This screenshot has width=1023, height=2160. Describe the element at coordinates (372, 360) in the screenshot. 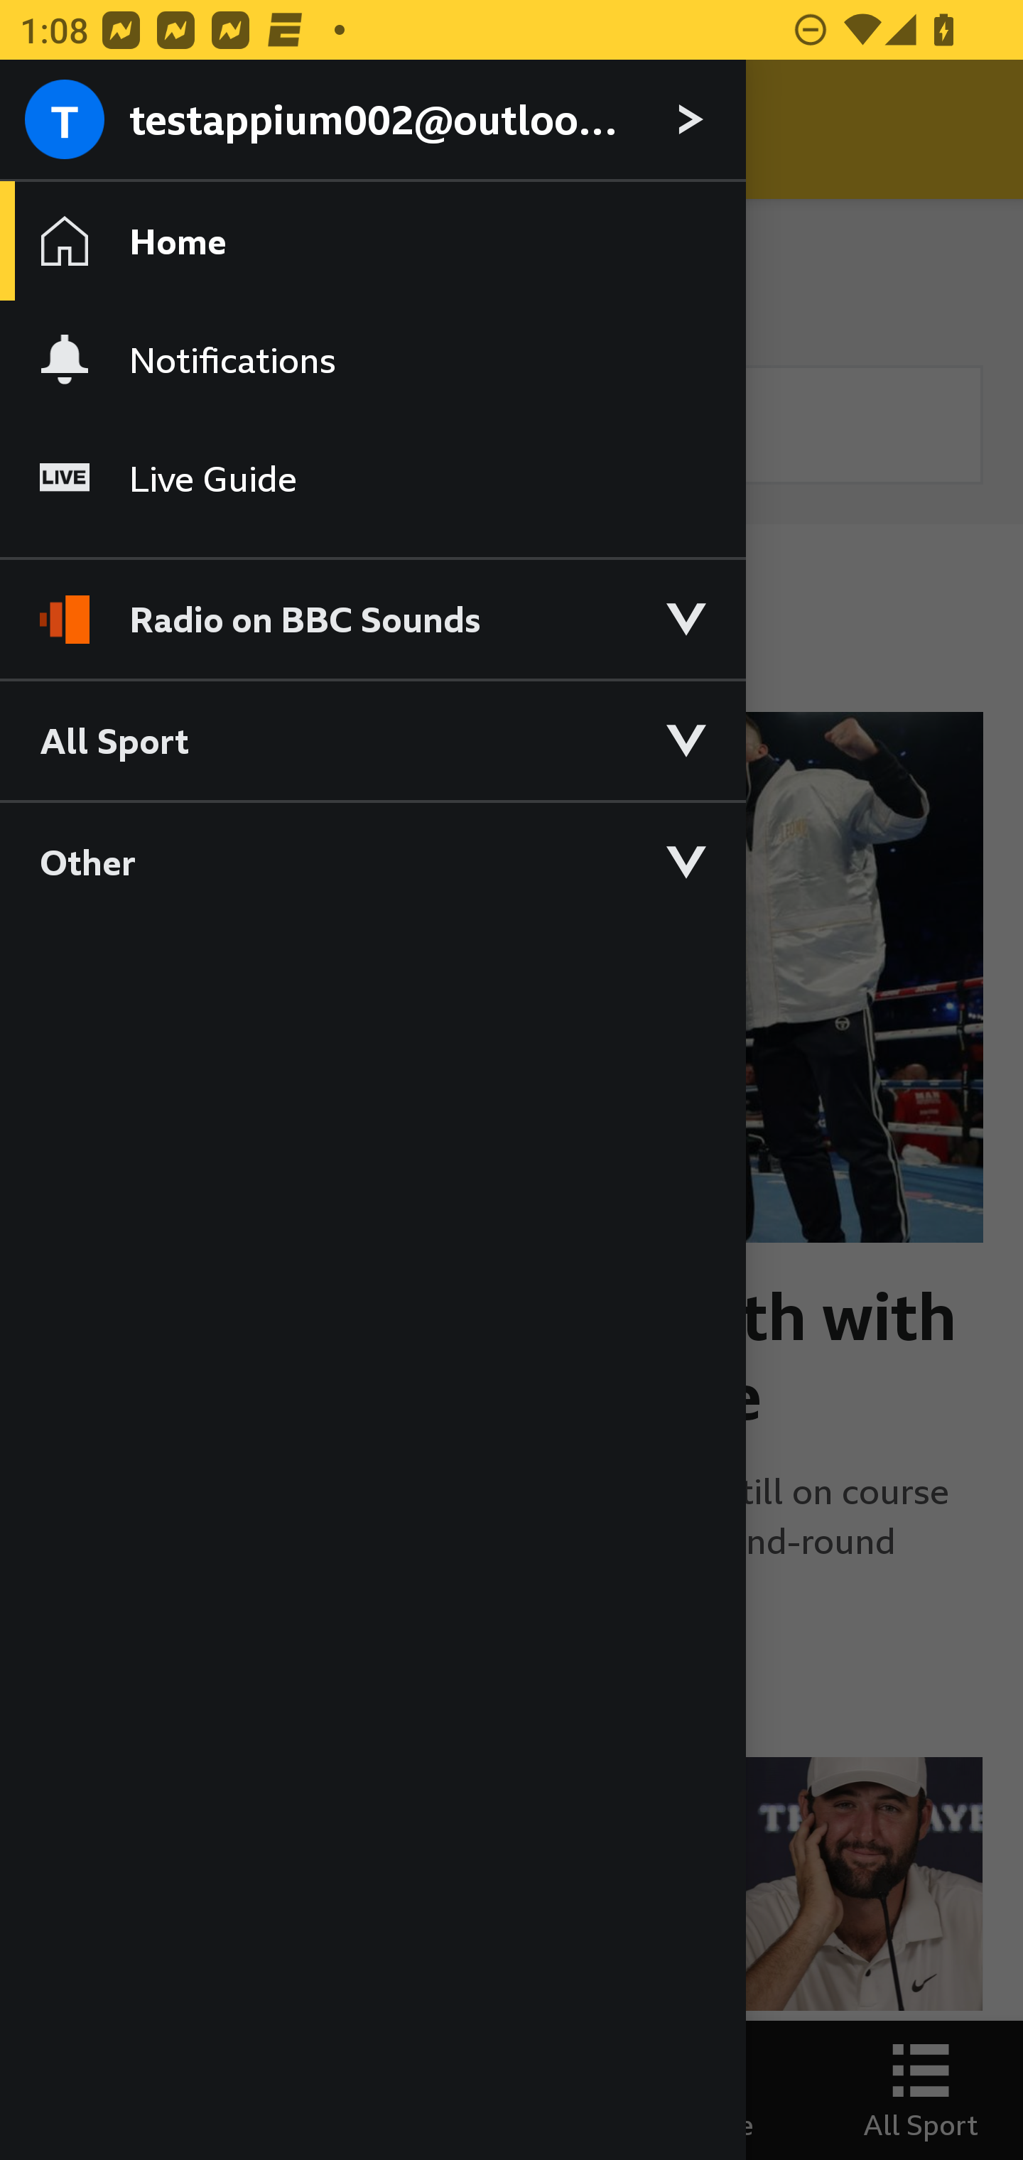

I see `Notifications` at that location.